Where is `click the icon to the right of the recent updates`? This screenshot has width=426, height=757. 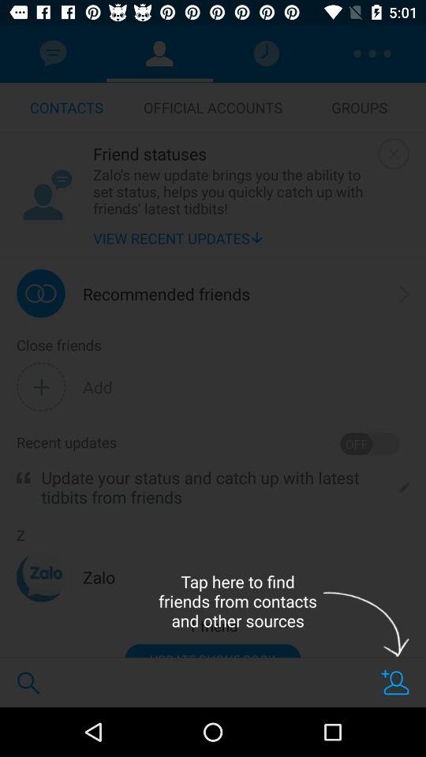
click the icon to the right of the recent updates is located at coordinates (369, 443).